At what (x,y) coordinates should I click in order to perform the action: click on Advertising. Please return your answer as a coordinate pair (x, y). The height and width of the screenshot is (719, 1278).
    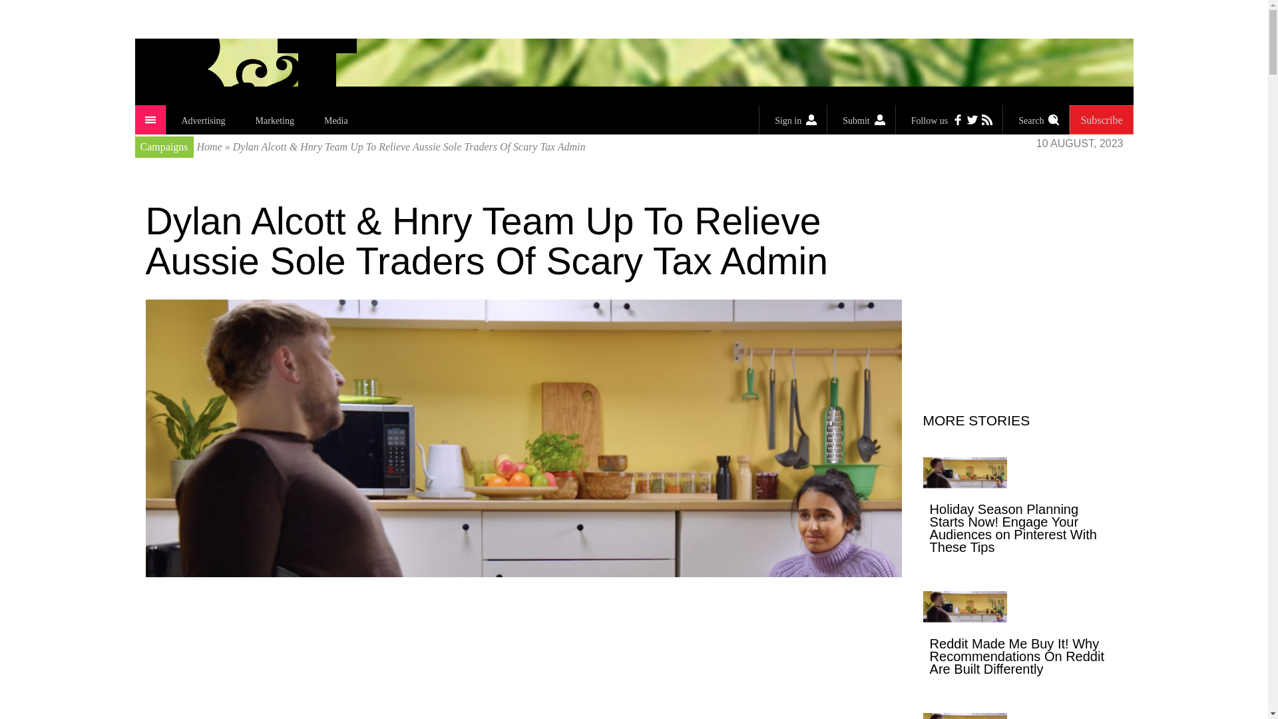
    Looking at the image, I should click on (202, 119).